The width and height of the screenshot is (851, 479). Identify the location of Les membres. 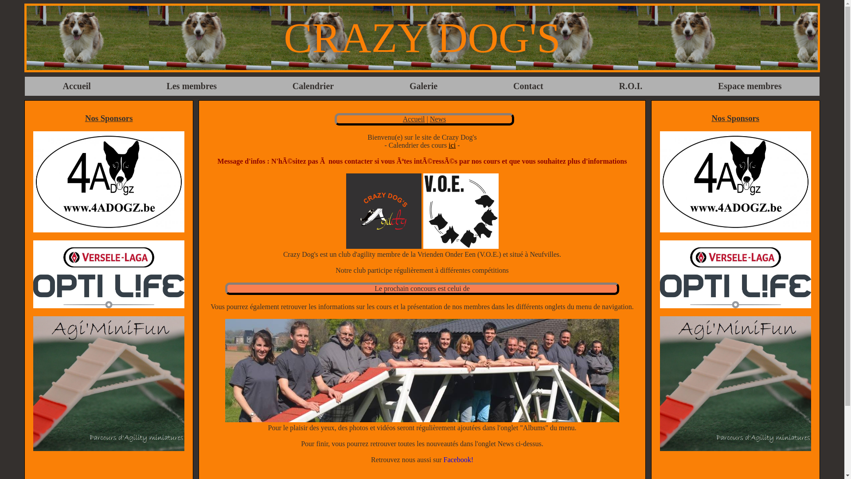
(192, 86).